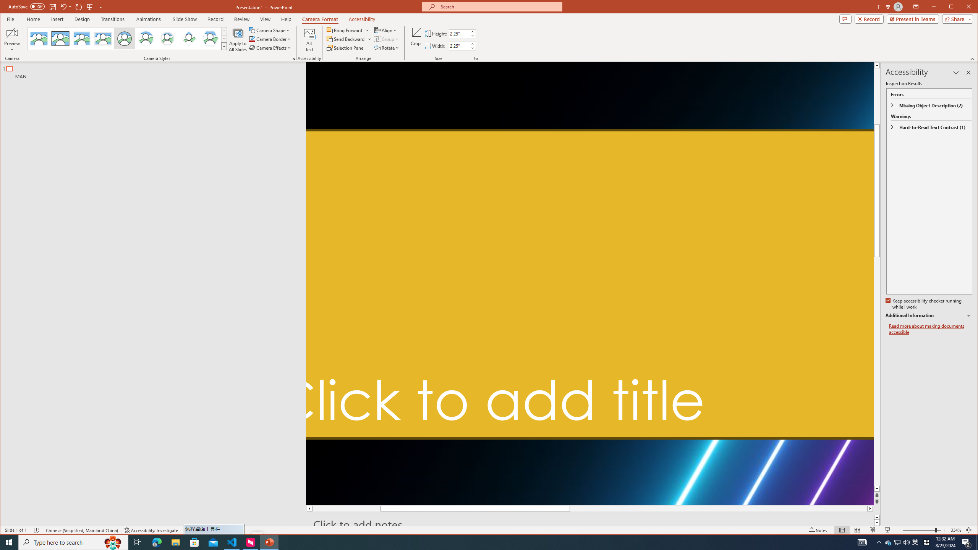 The width and height of the screenshot is (978, 550). I want to click on Rotate, so click(387, 47).